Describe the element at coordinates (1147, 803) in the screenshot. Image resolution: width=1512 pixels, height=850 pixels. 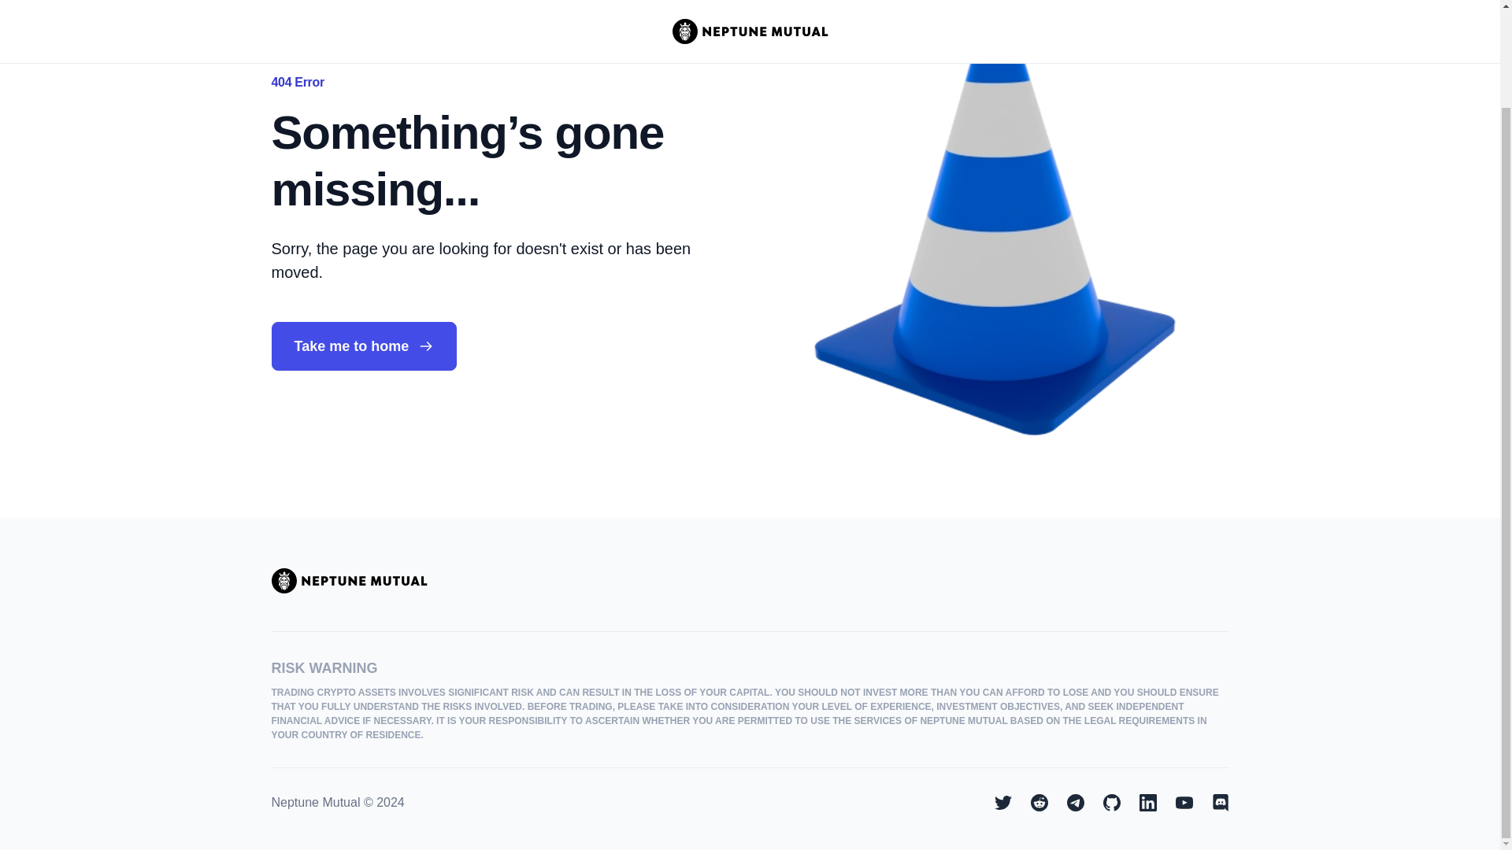
I see `linkedin` at that location.